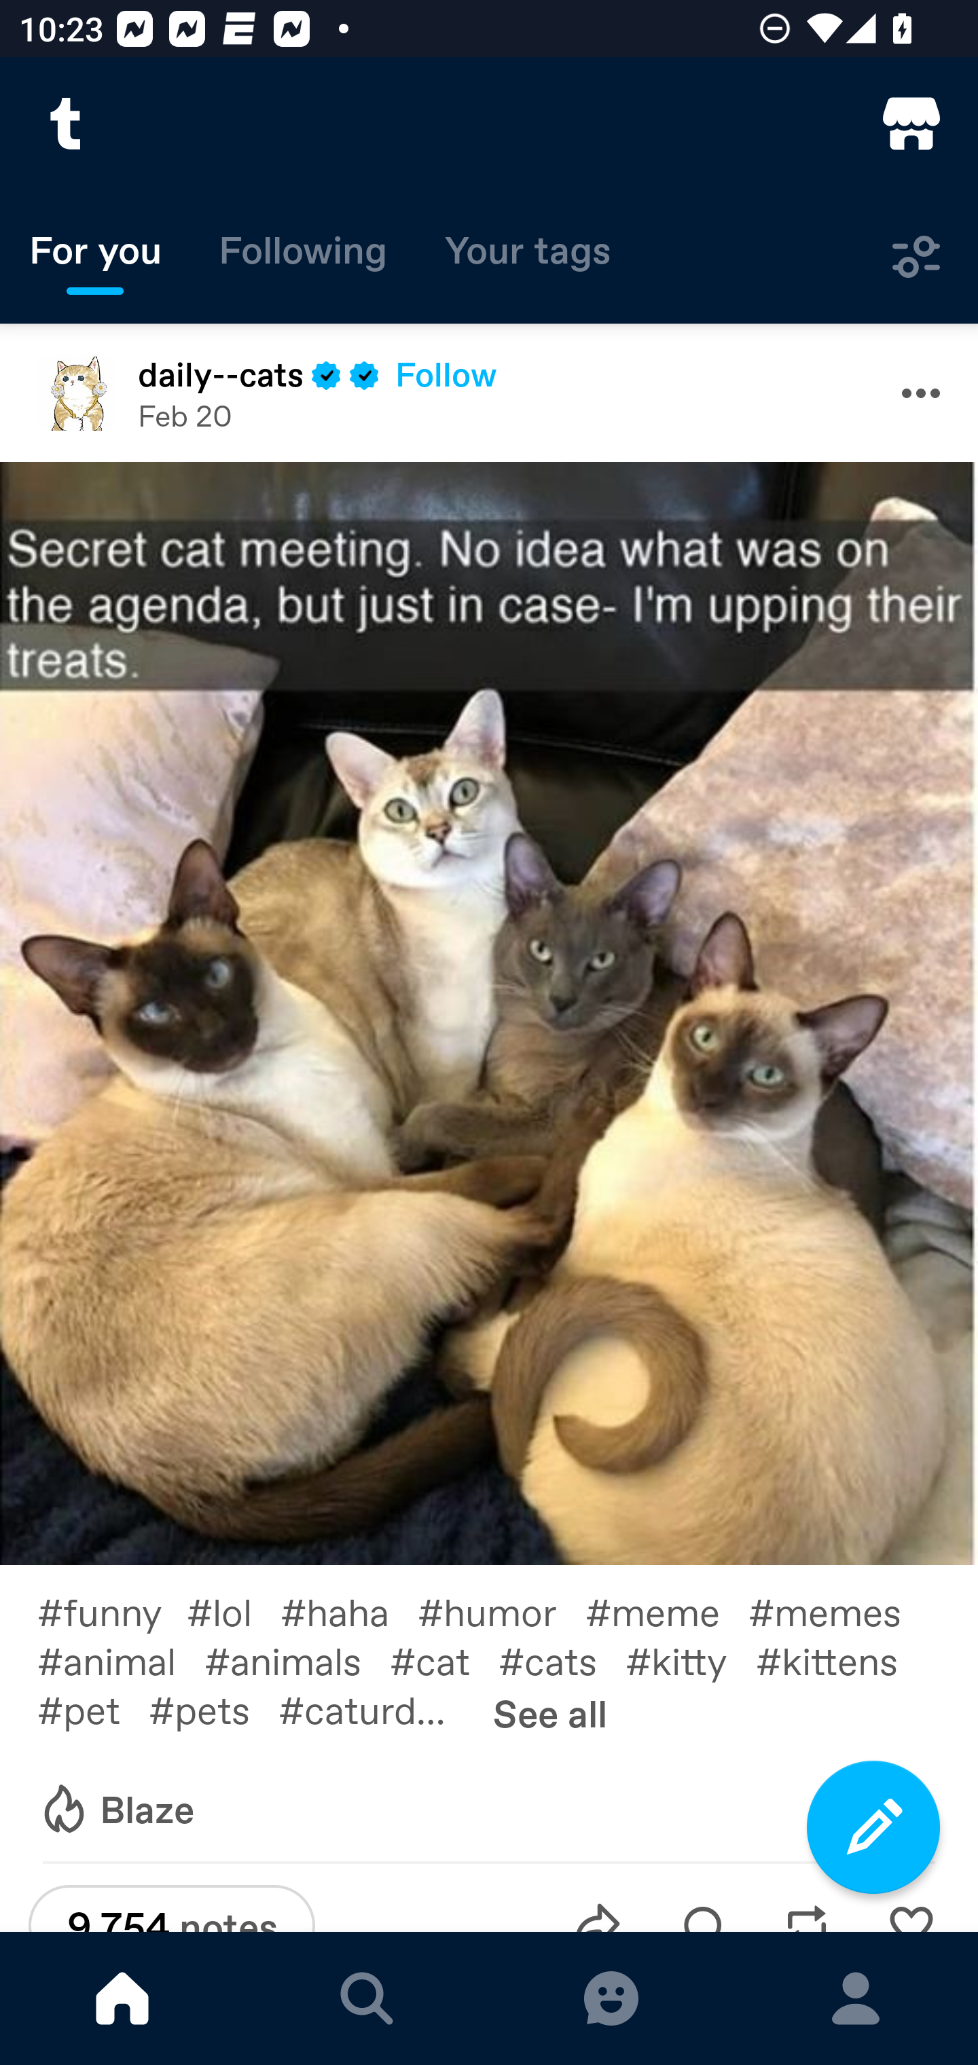 This screenshot has height=2065, width=978. What do you see at coordinates (234, 1610) in the screenshot?
I see `#lol` at bounding box center [234, 1610].